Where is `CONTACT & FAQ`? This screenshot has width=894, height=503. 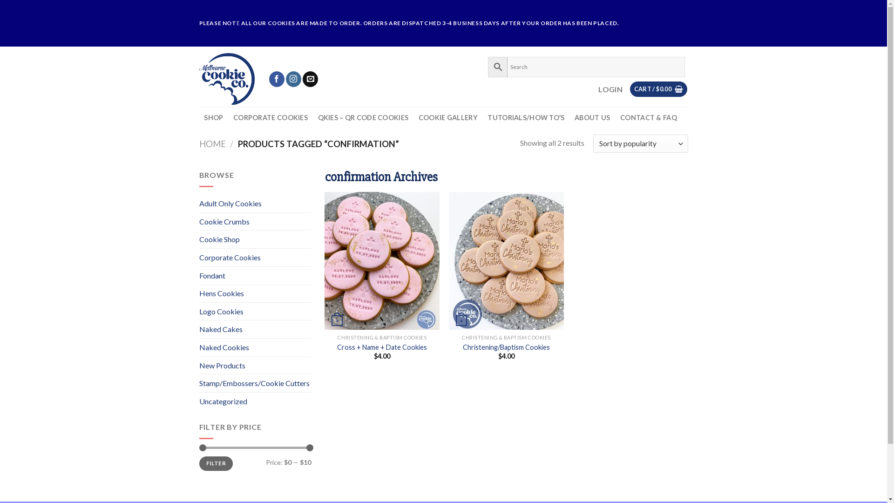 CONTACT & FAQ is located at coordinates (648, 118).